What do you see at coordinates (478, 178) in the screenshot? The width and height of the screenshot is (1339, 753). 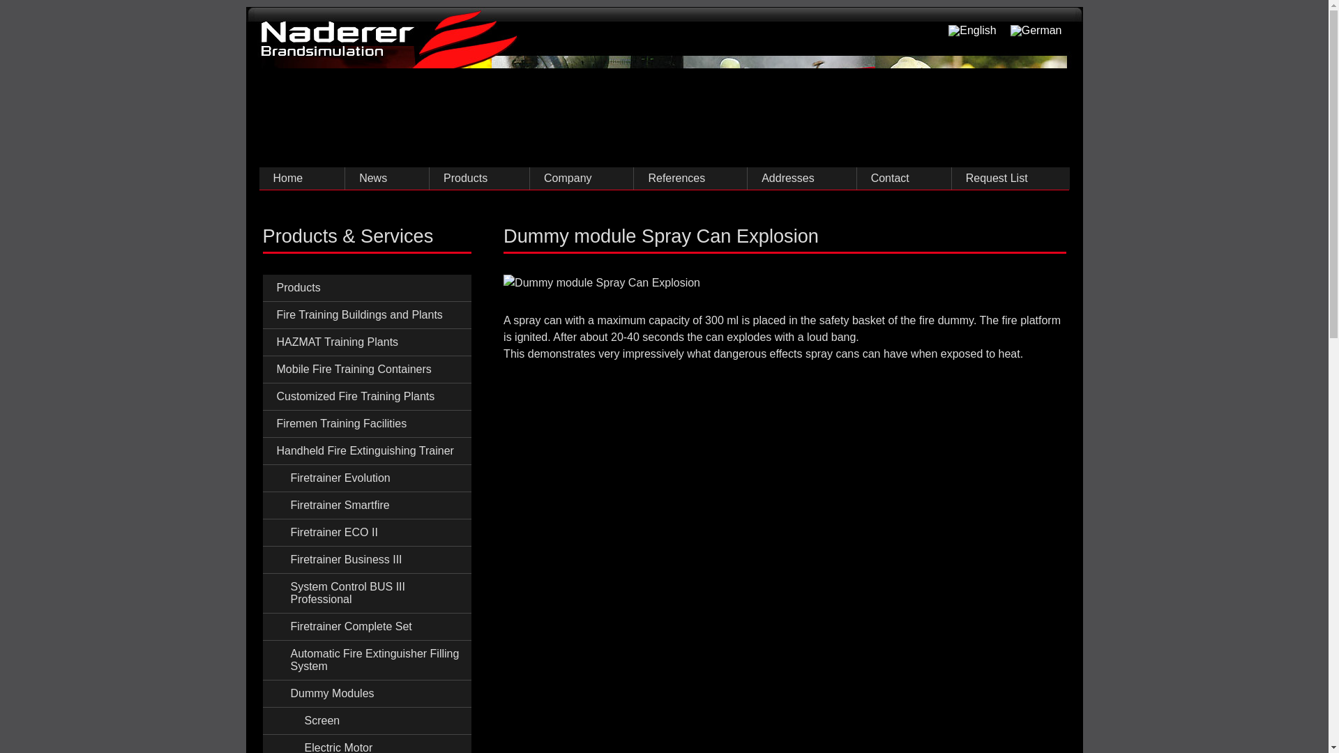 I see `Products` at bounding box center [478, 178].